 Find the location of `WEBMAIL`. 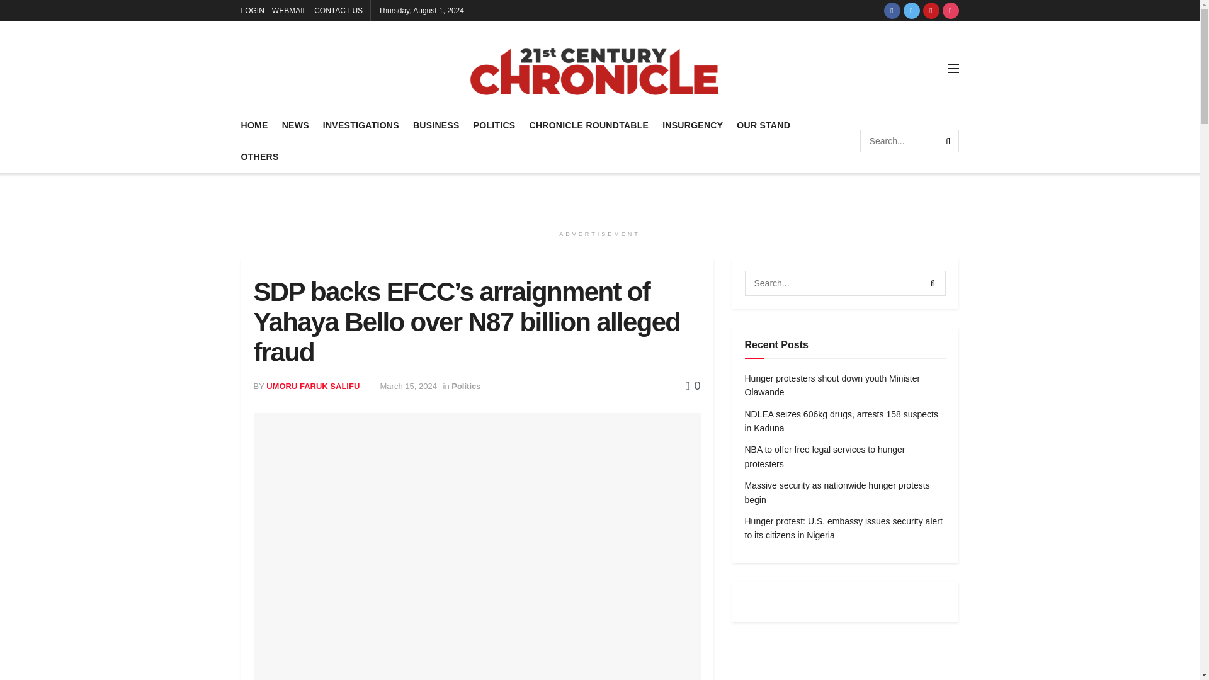

WEBMAIL is located at coordinates (290, 10).